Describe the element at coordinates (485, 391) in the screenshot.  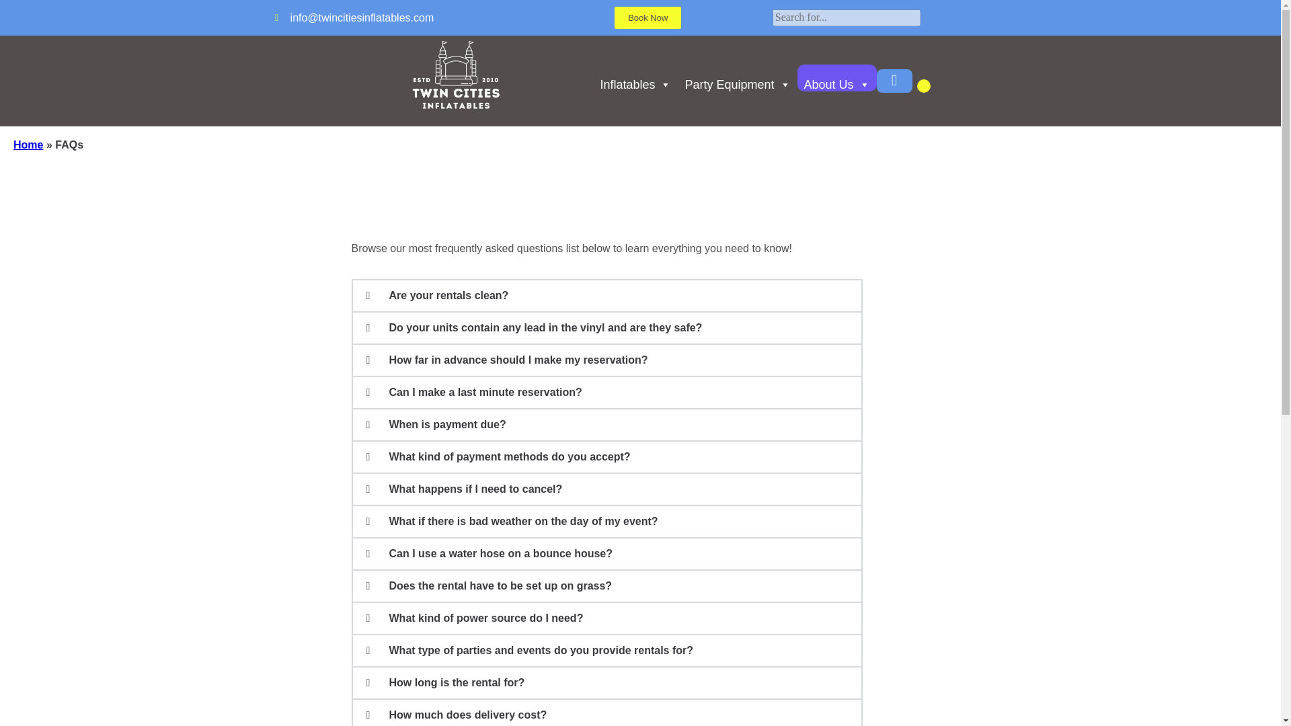
I see `Can I make a last minute reservation?` at that location.